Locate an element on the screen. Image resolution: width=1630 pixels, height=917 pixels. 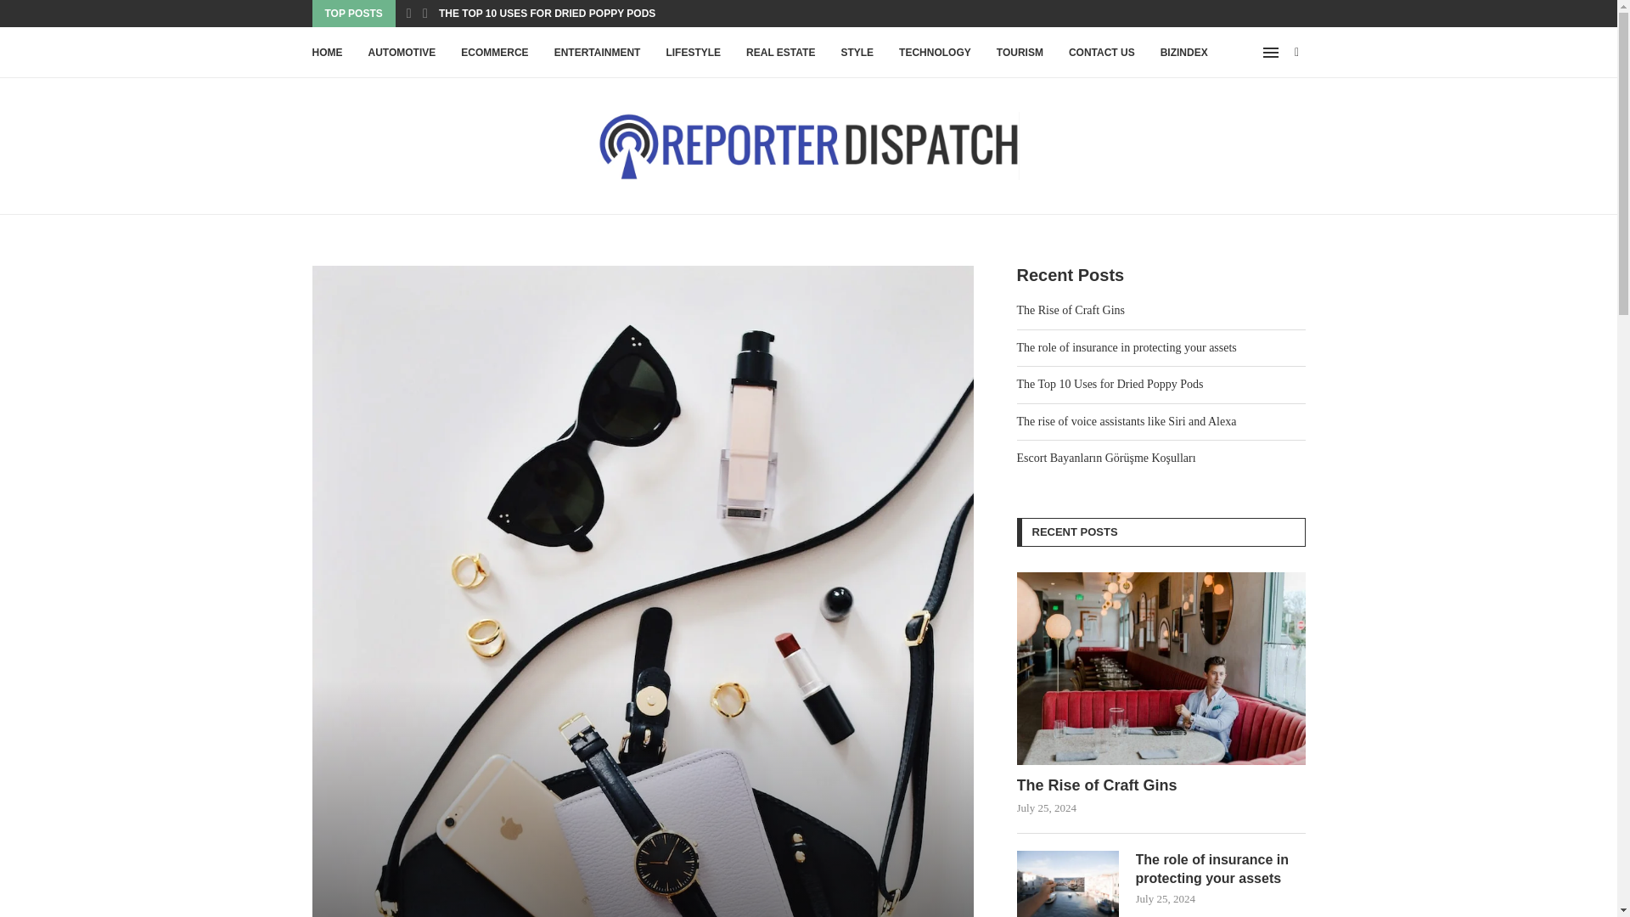
The role of insurance in protecting your assets is located at coordinates (1068, 884).